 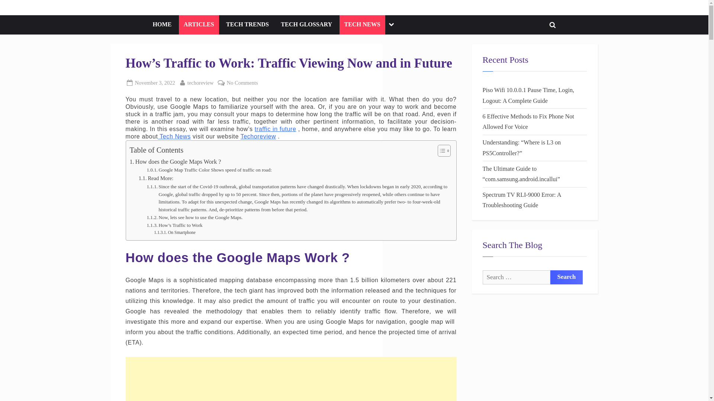 What do you see at coordinates (306, 25) in the screenshot?
I see `TECH GLOSSARY` at bounding box center [306, 25].